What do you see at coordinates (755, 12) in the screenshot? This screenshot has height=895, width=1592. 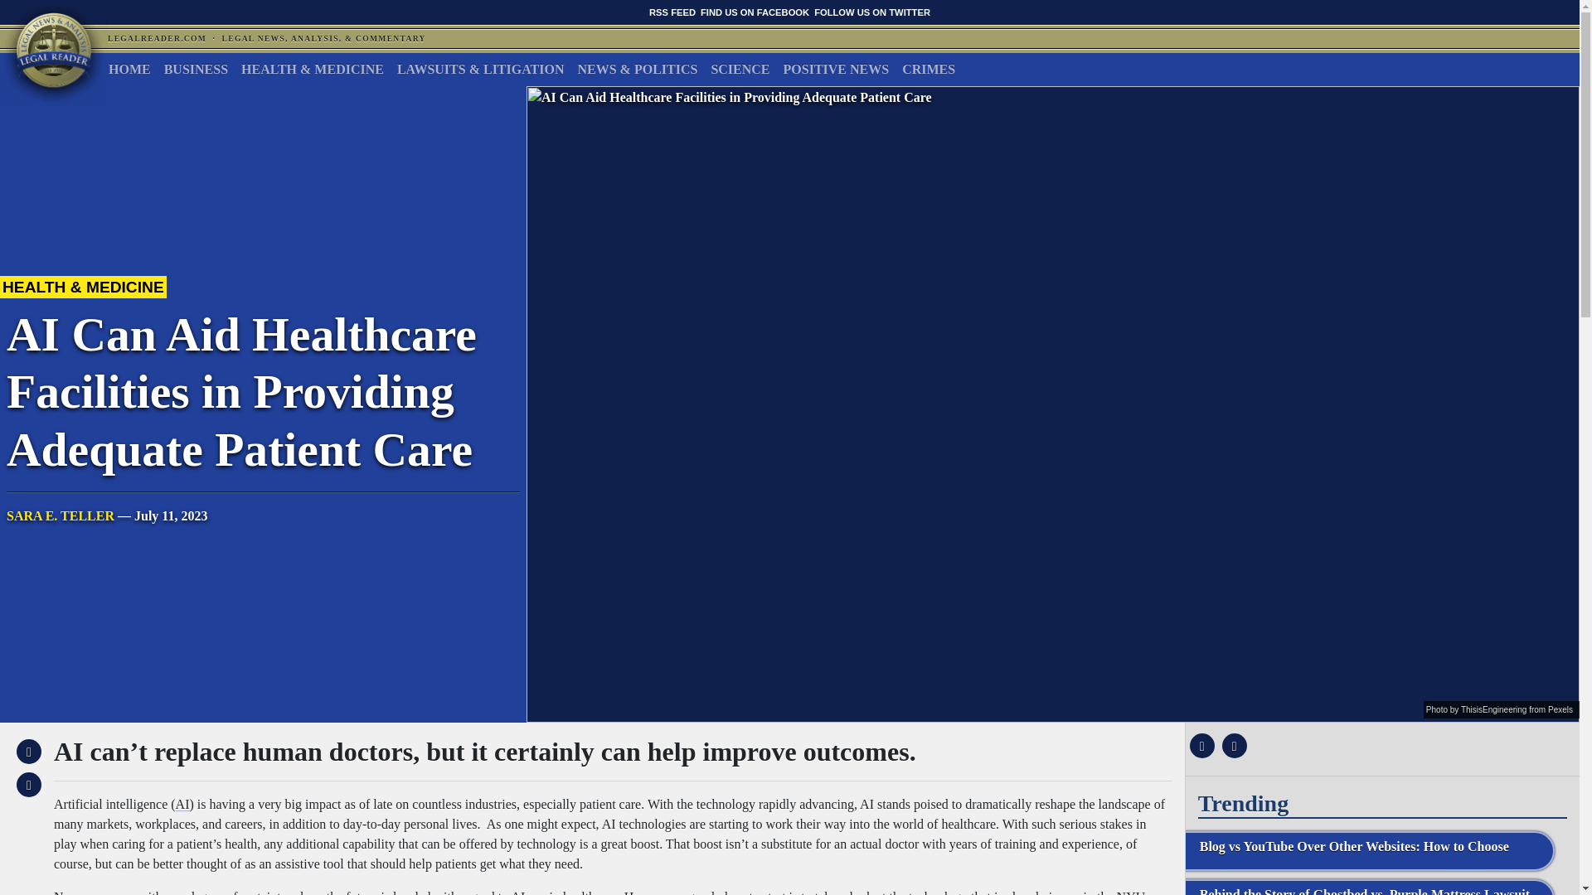 I see `Find Legal Reader on Facebook` at bounding box center [755, 12].